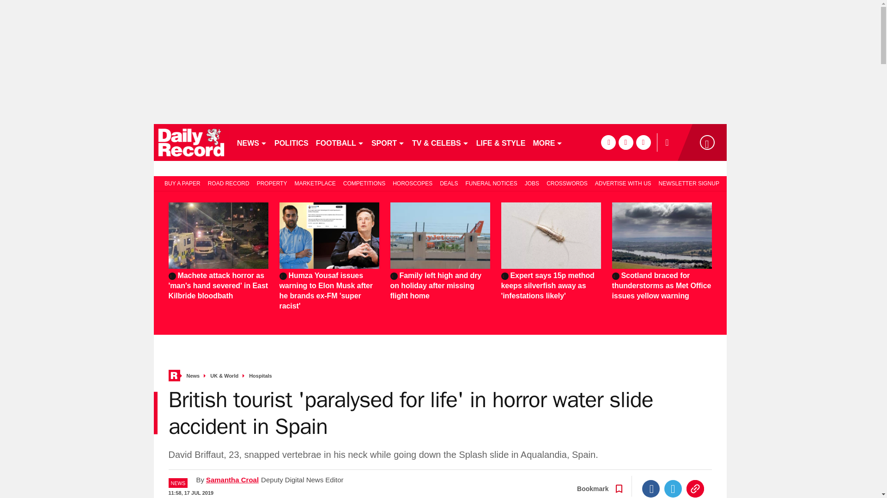 Image resolution: width=887 pixels, height=498 pixels. What do you see at coordinates (626, 142) in the screenshot?
I see `twitter` at bounding box center [626, 142].